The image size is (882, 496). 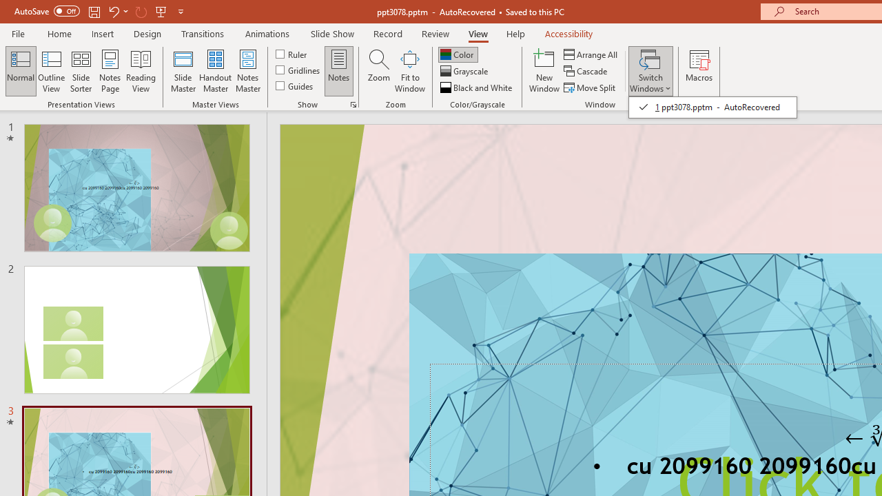 I want to click on Zoom..., so click(x=378, y=70).